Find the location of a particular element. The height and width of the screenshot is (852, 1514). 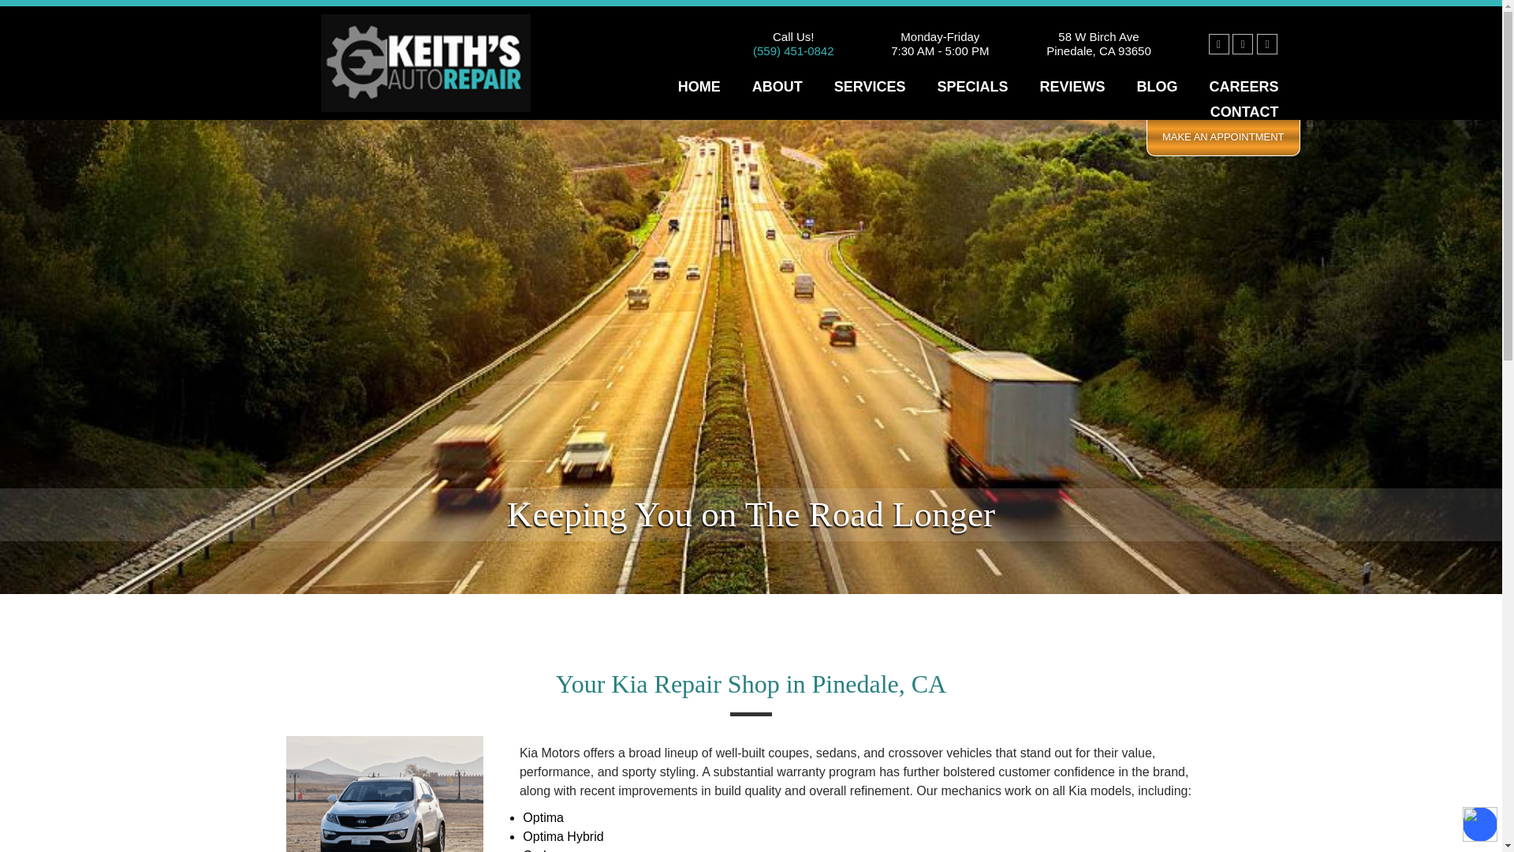

93650 is located at coordinates (1134, 50).